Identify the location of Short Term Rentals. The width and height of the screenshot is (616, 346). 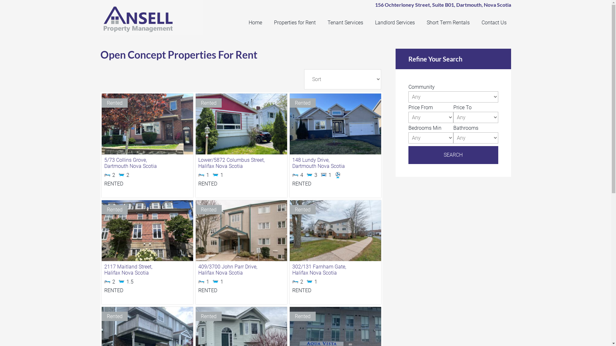
(448, 22).